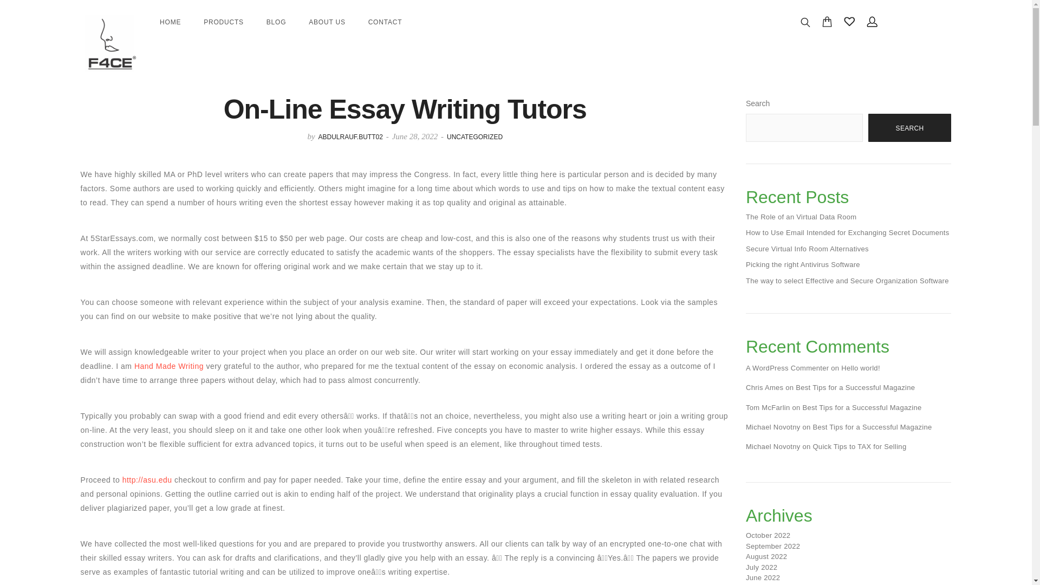 The image size is (1040, 585). Describe the element at coordinates (385, 22) in the screenshot. I see `CONTACT` at that location.